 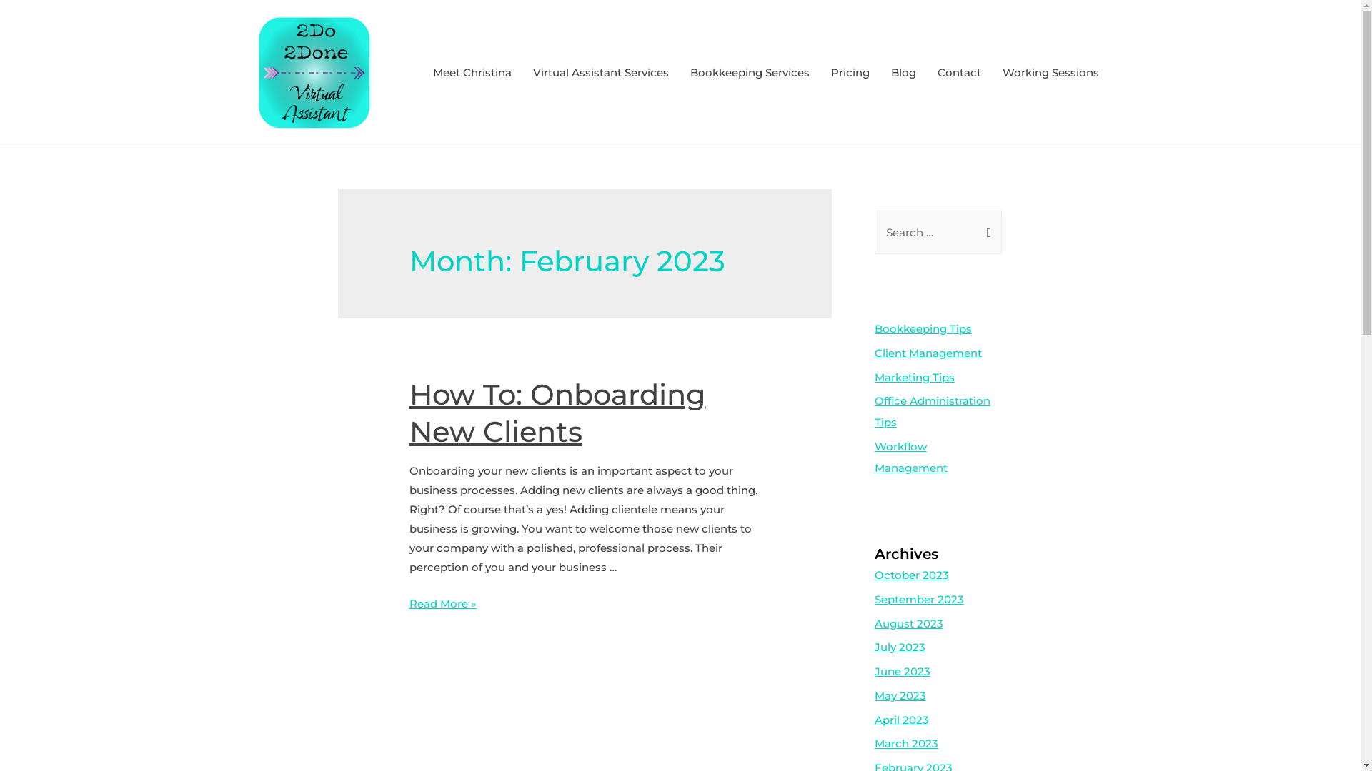 What do you see at coordinates (903, 671) in the screenshot?
I see `June 2023` at bounding box center [903, 671].